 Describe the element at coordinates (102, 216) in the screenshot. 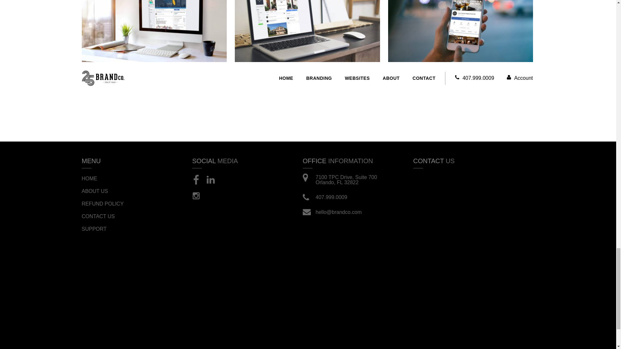

I see `CONTACT US` at that location.